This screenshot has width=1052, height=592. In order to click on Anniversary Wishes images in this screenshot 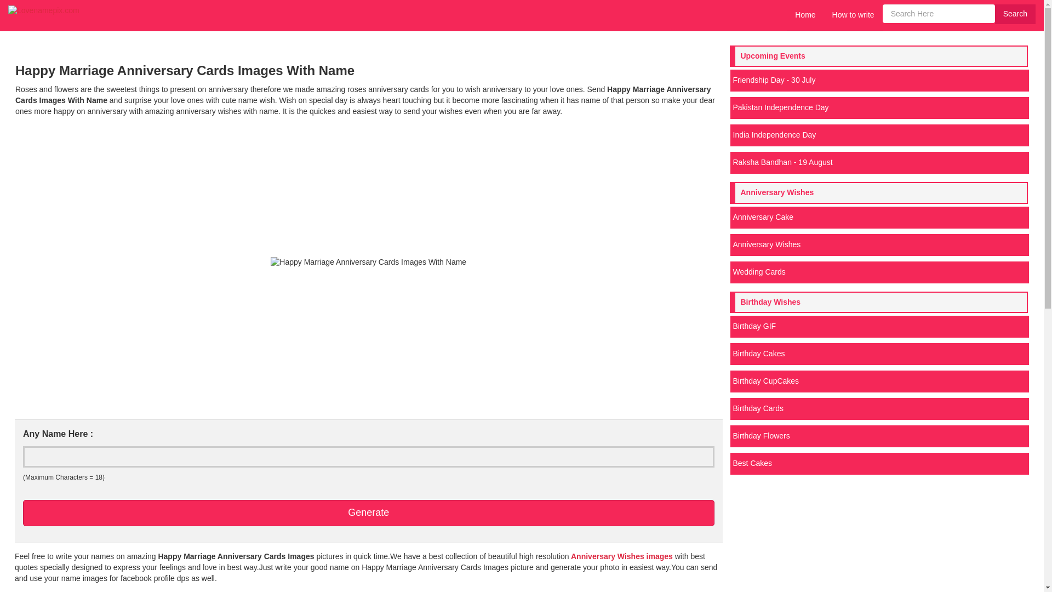, I will do `click(621, 556)`.